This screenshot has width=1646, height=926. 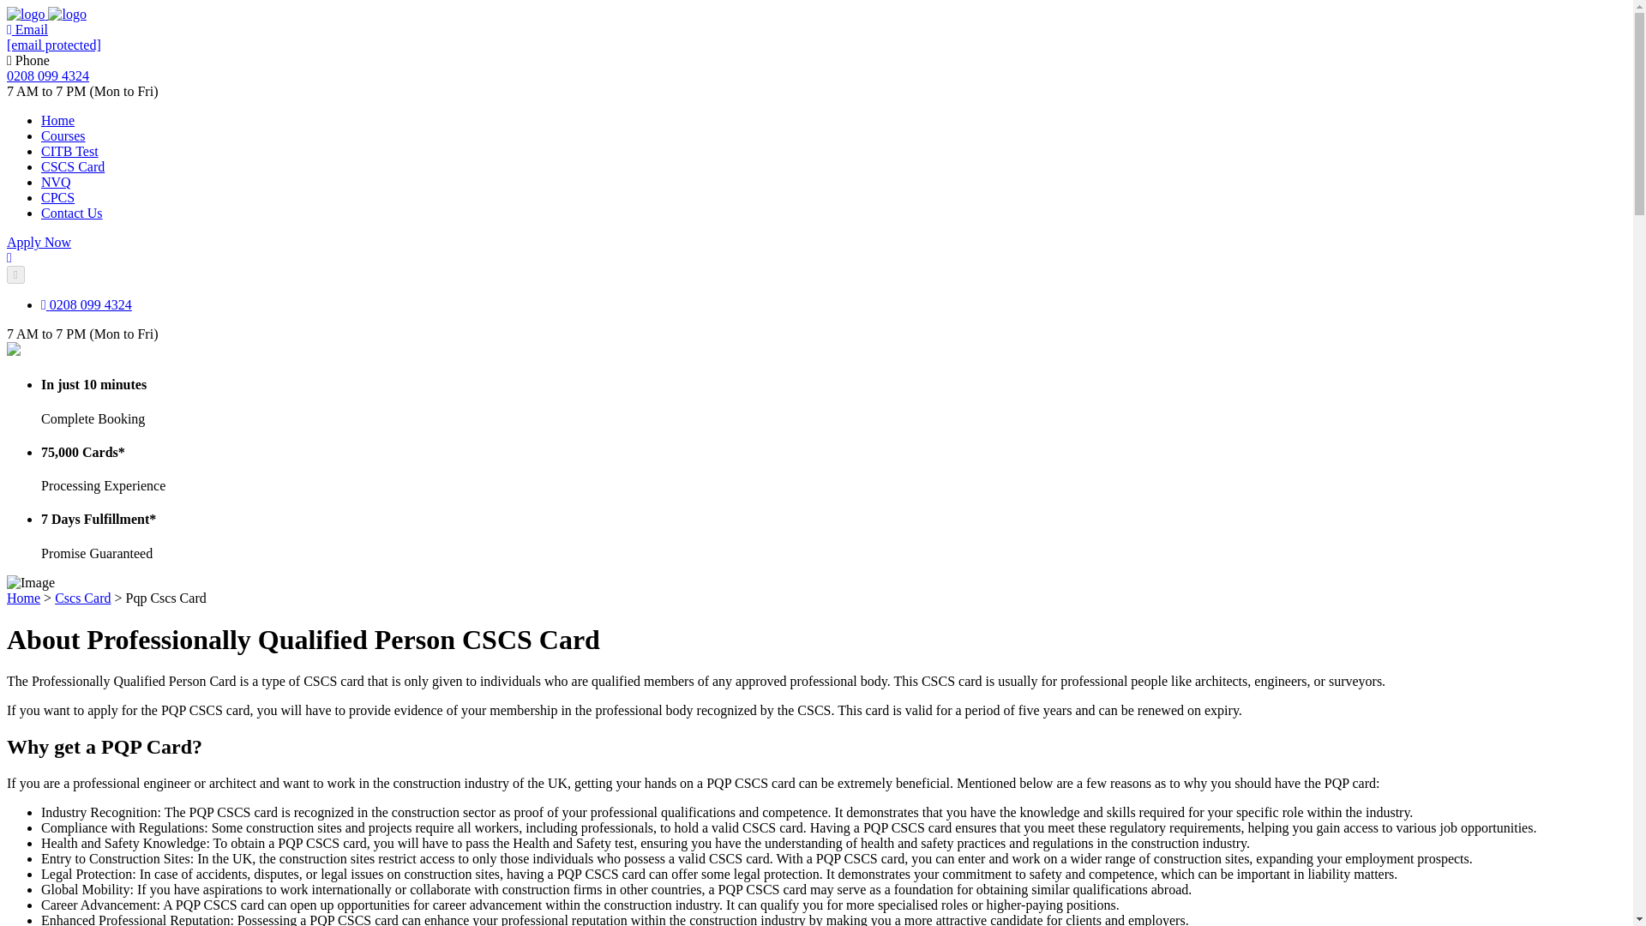 What do you see at coordinates (22, 598) in the screenshot?
I see `Home` at bounding box center [22, 598].